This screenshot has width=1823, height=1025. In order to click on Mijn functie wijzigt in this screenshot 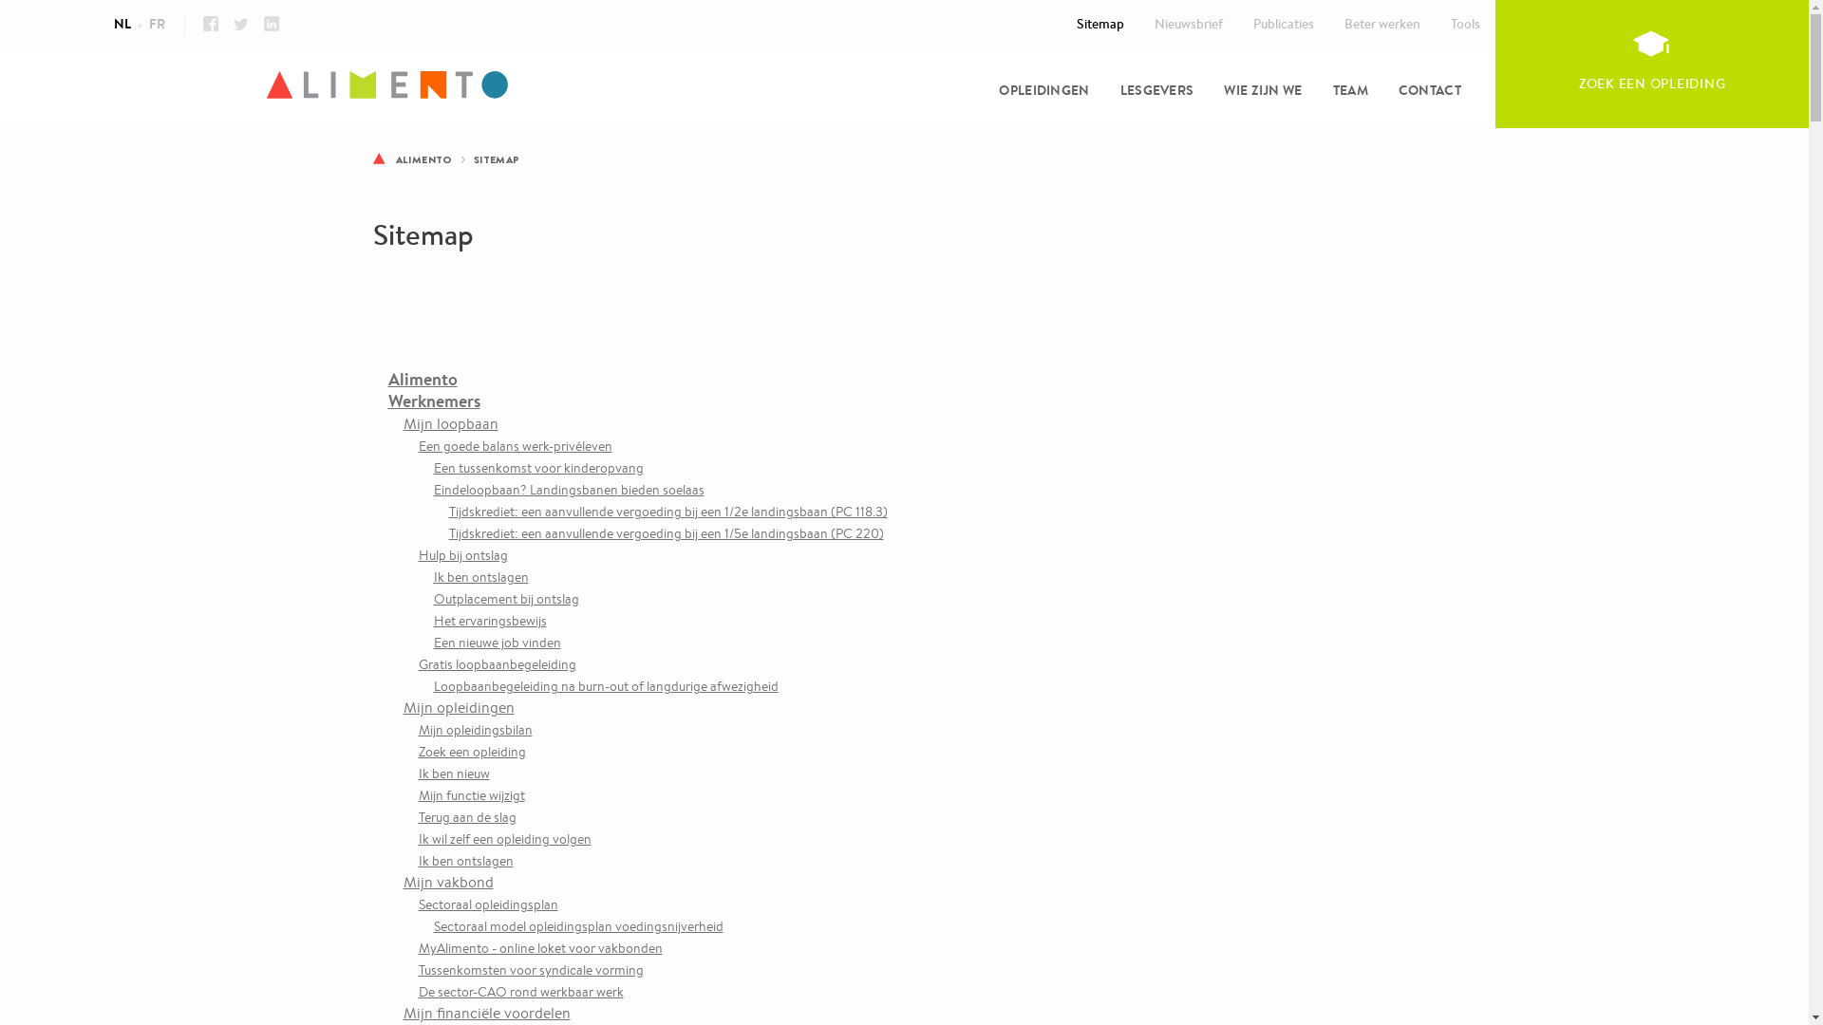, I will do `click(471, 795)`.